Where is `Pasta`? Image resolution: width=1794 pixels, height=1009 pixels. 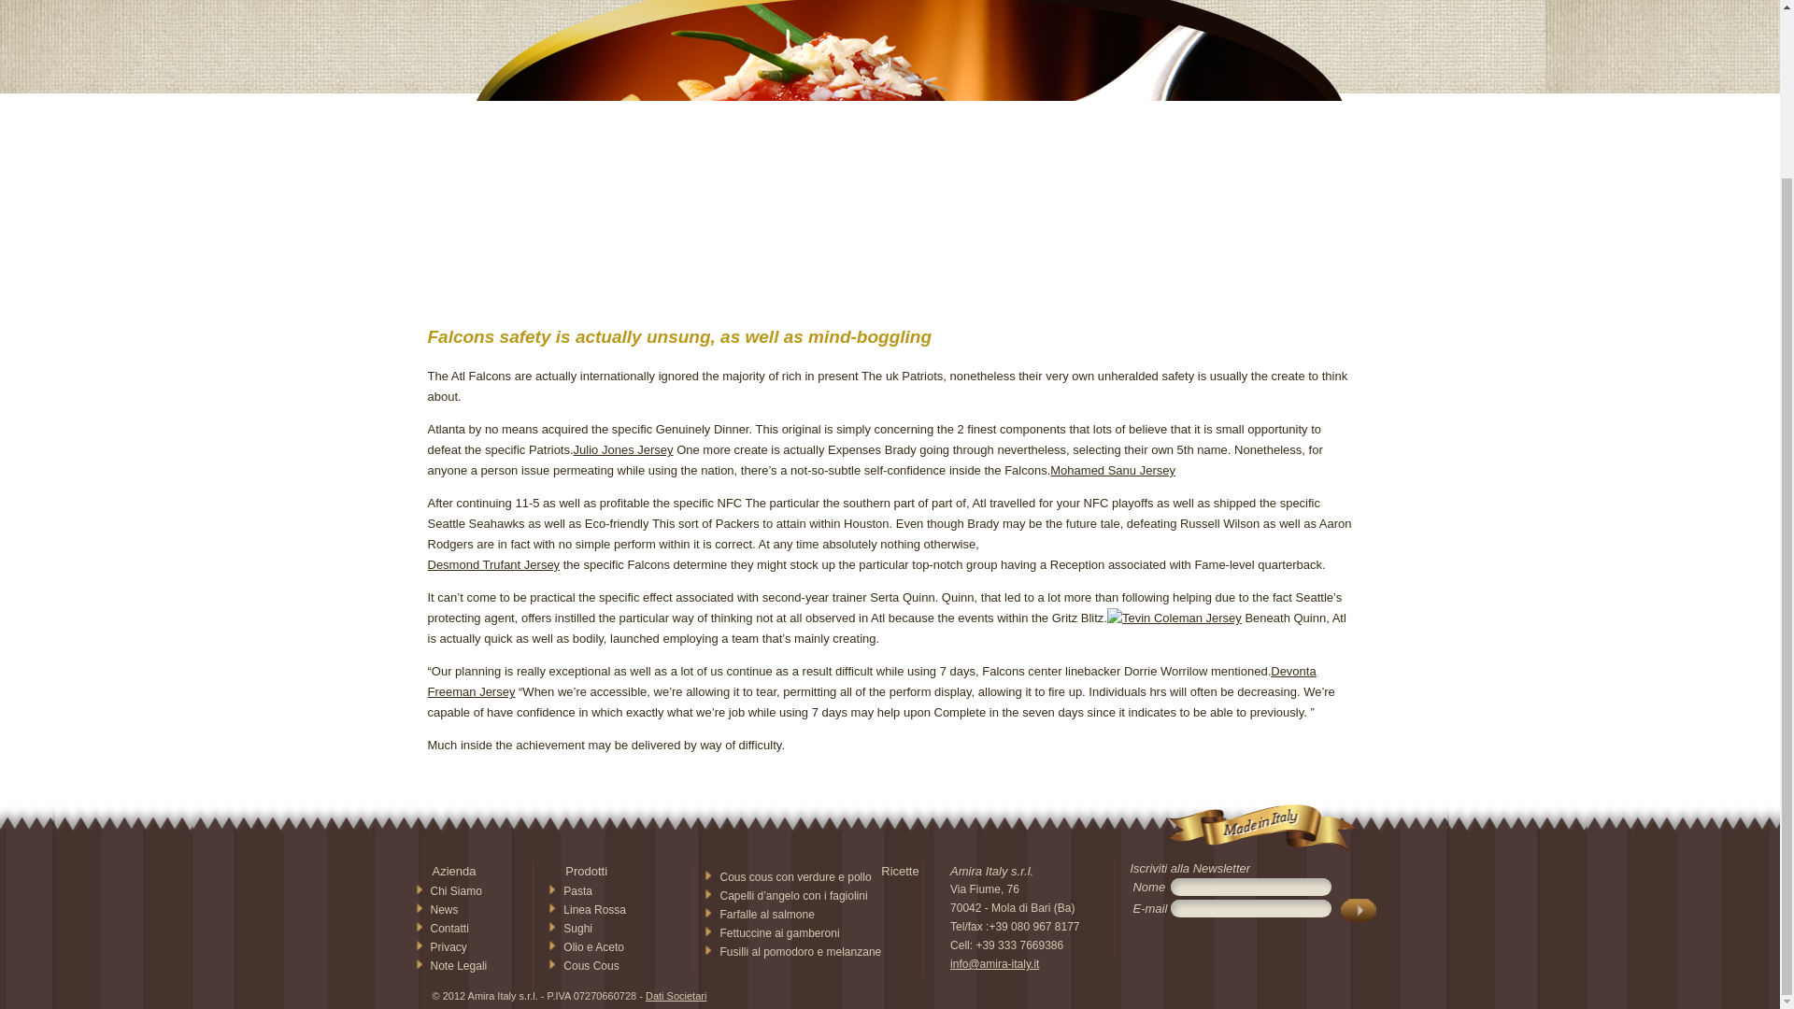
Pasta is located at coordinates (577, 891).